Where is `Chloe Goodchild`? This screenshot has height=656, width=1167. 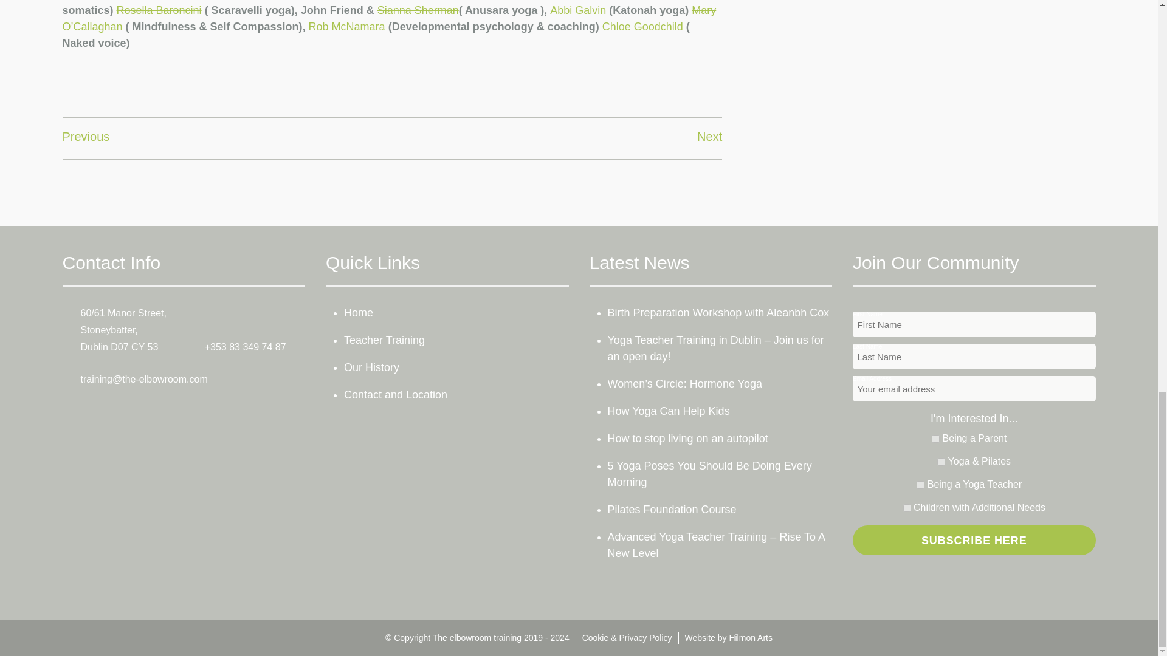 Chloe Goodchild is located at coordinates (642, 27).